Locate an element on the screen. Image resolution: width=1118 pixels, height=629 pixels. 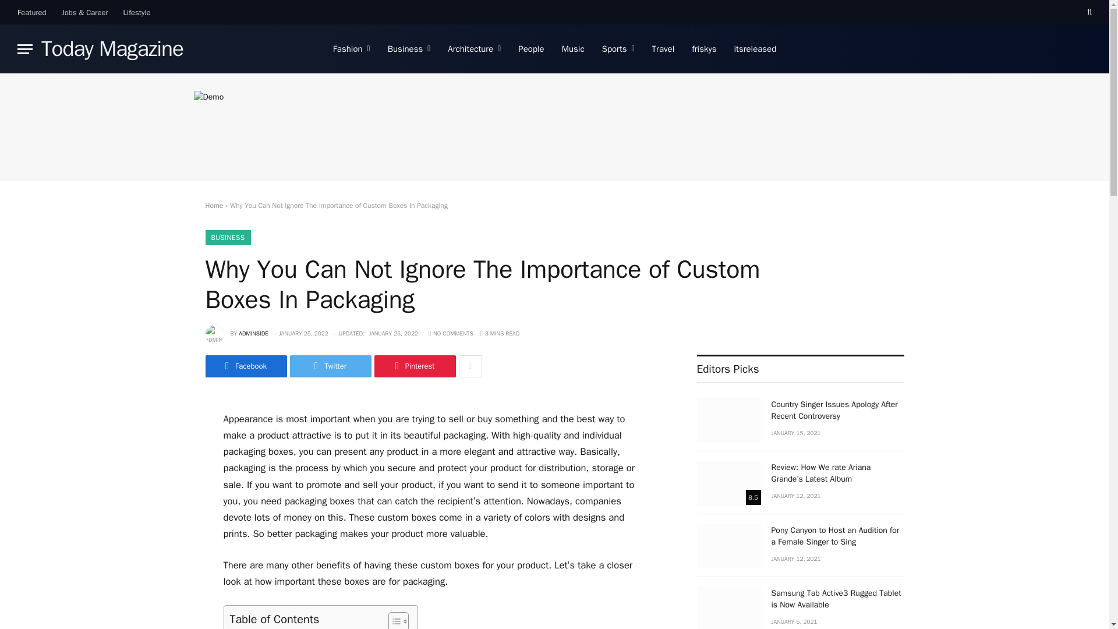
Posts by adminside is located at coordinates (253, 333).